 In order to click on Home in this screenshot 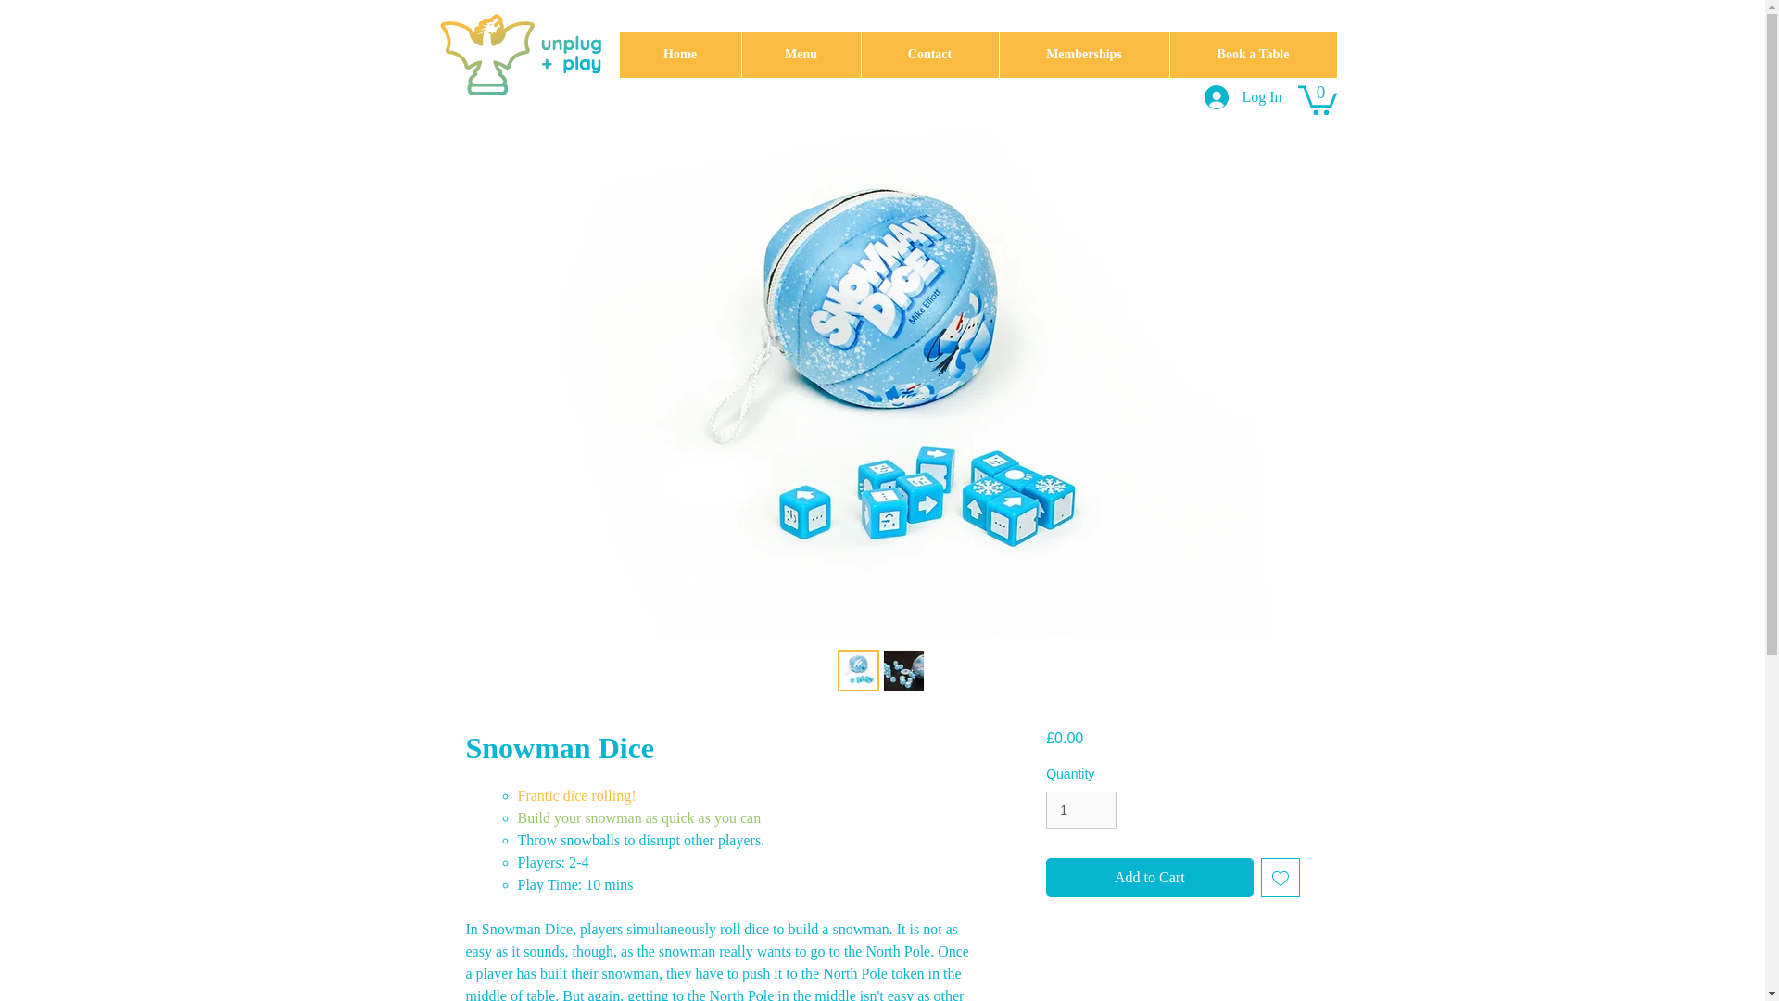, I will do `click(679, 54)`.